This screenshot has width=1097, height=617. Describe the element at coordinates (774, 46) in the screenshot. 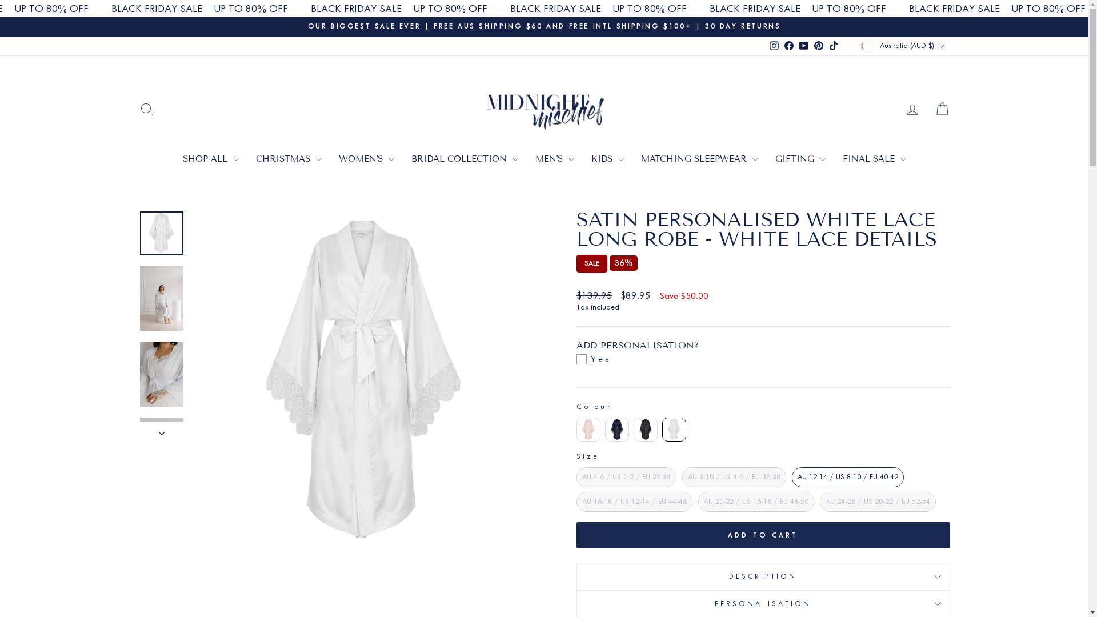

I see `instagram
Instagram` at that location.